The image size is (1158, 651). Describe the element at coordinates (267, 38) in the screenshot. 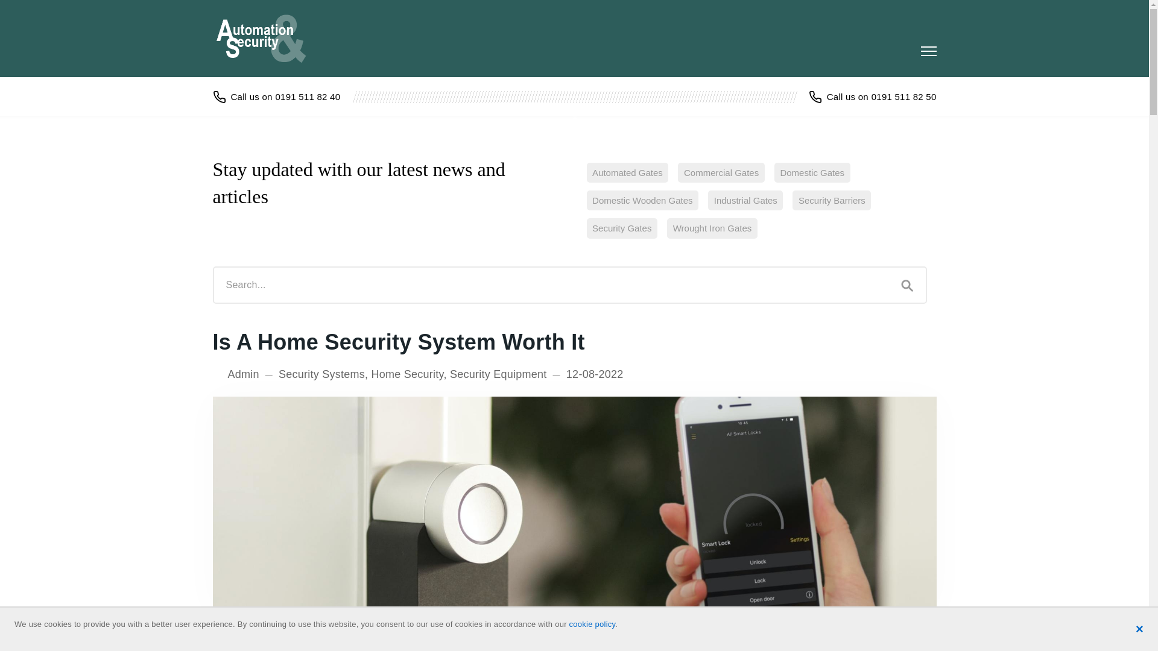

I see `Home` at that location.